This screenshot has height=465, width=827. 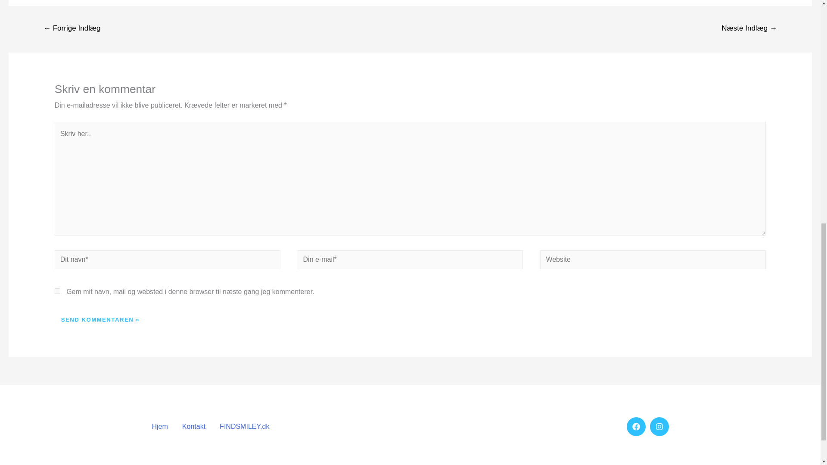 What do you see at coordinates (57, 291) in the screenshot?
I see `yes` at bounding box center [57, 291].